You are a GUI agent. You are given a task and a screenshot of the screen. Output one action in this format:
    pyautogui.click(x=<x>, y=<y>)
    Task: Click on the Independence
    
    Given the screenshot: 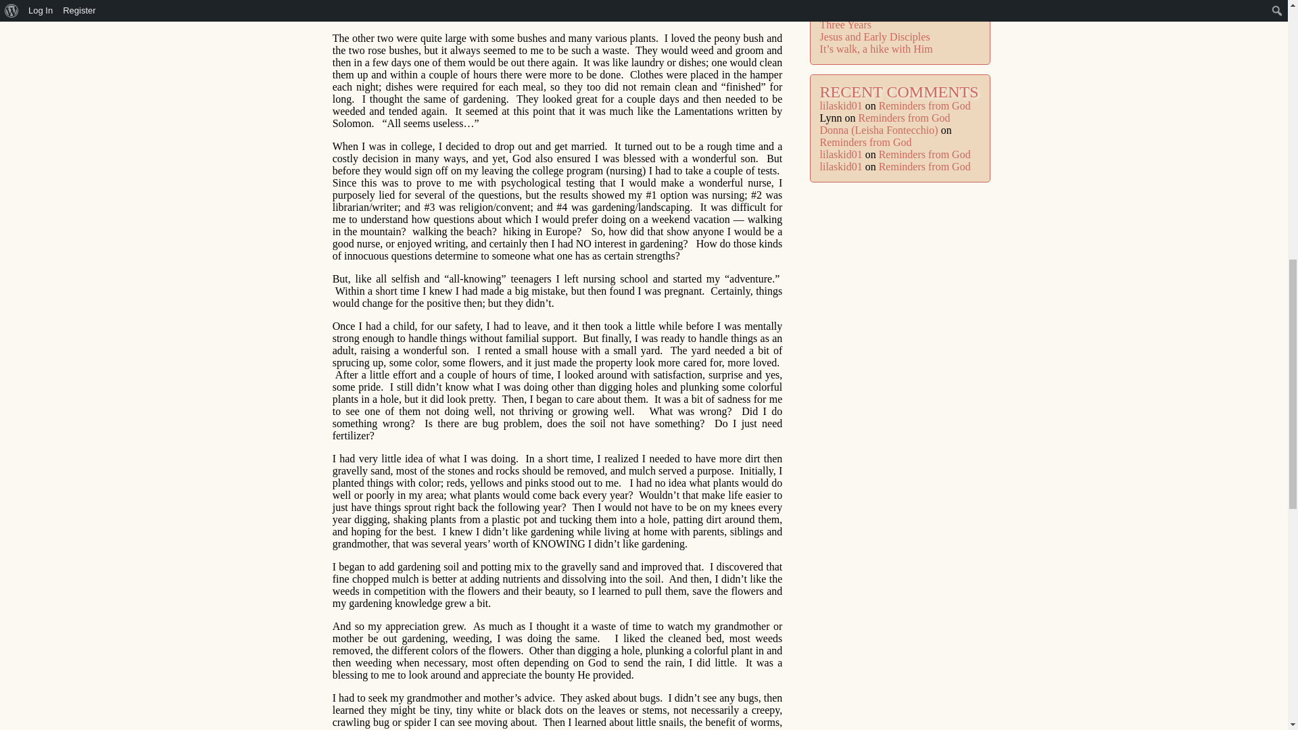 What is the action you would take?
    pyautogui.click(x=850, y=12)
    